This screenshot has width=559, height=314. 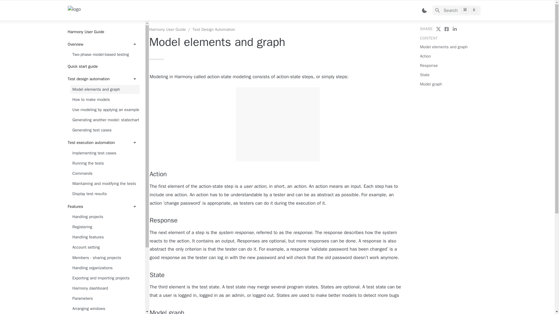 I want to click on Members - sharing projects, so click(x=105, y=258).